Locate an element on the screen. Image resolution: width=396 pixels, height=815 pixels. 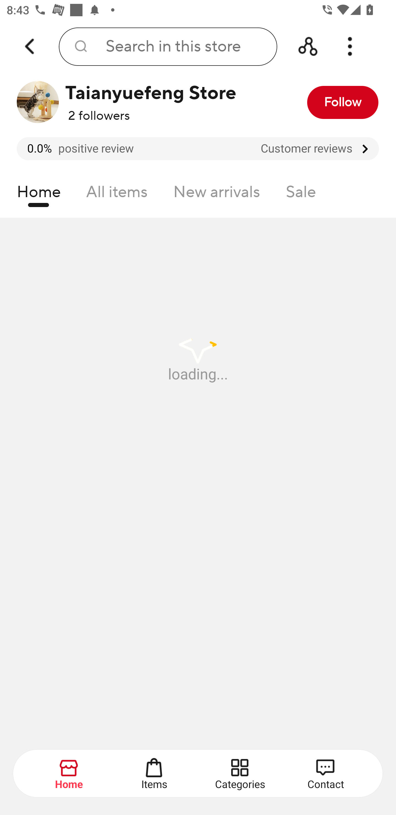
Contact is located at coordinates (326, 774).